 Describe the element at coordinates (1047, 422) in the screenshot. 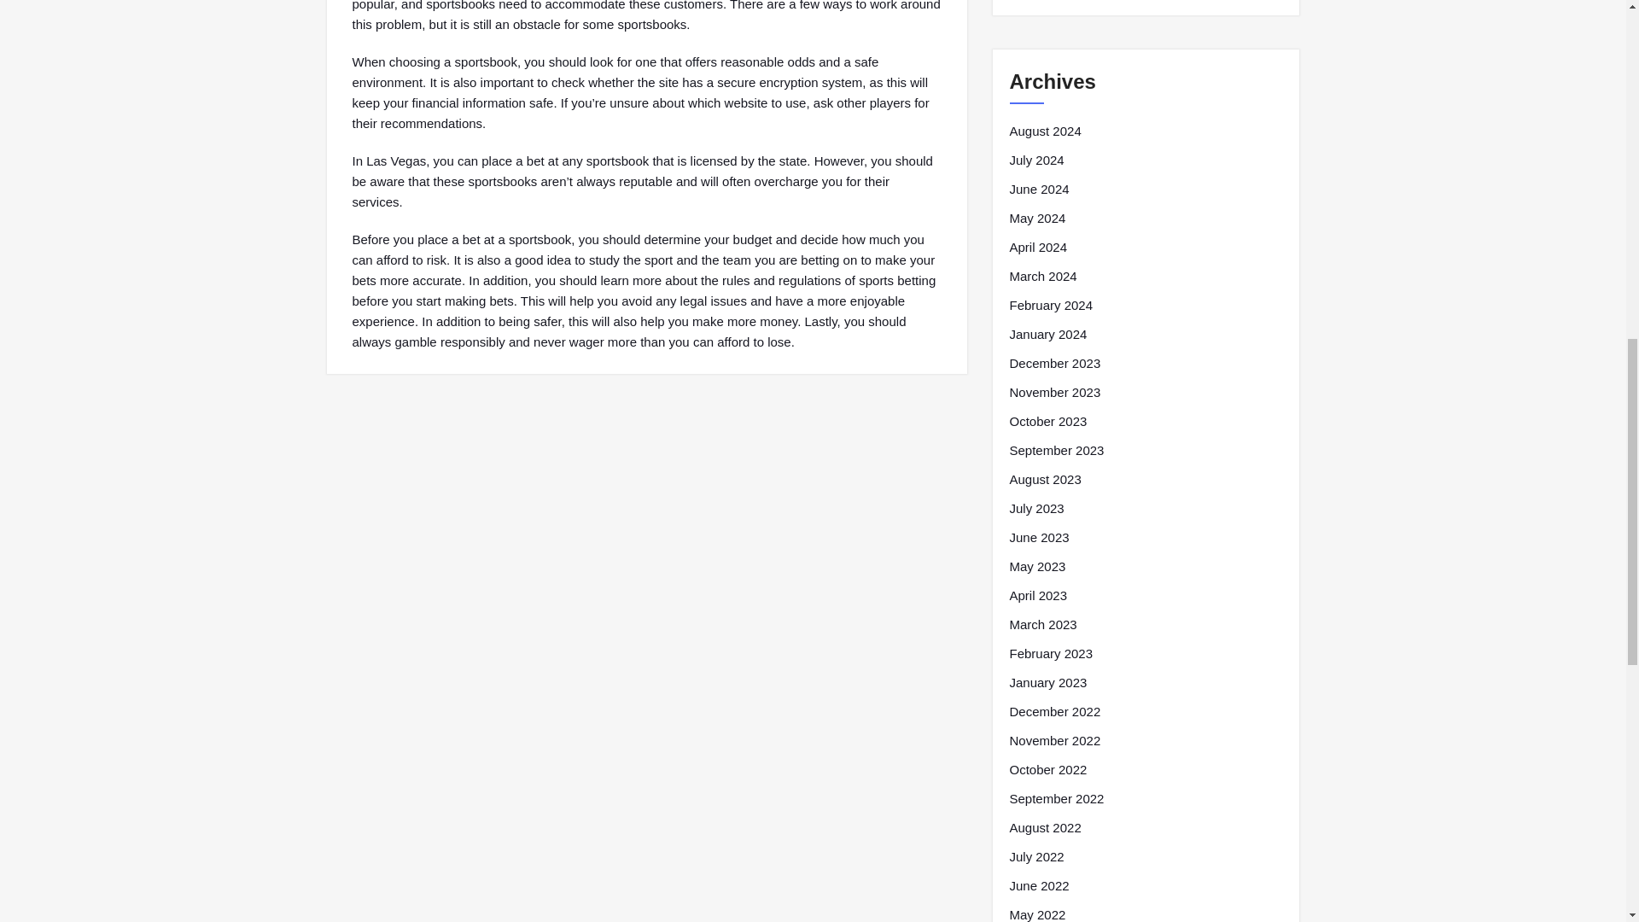

I see `October 2023` at that location.